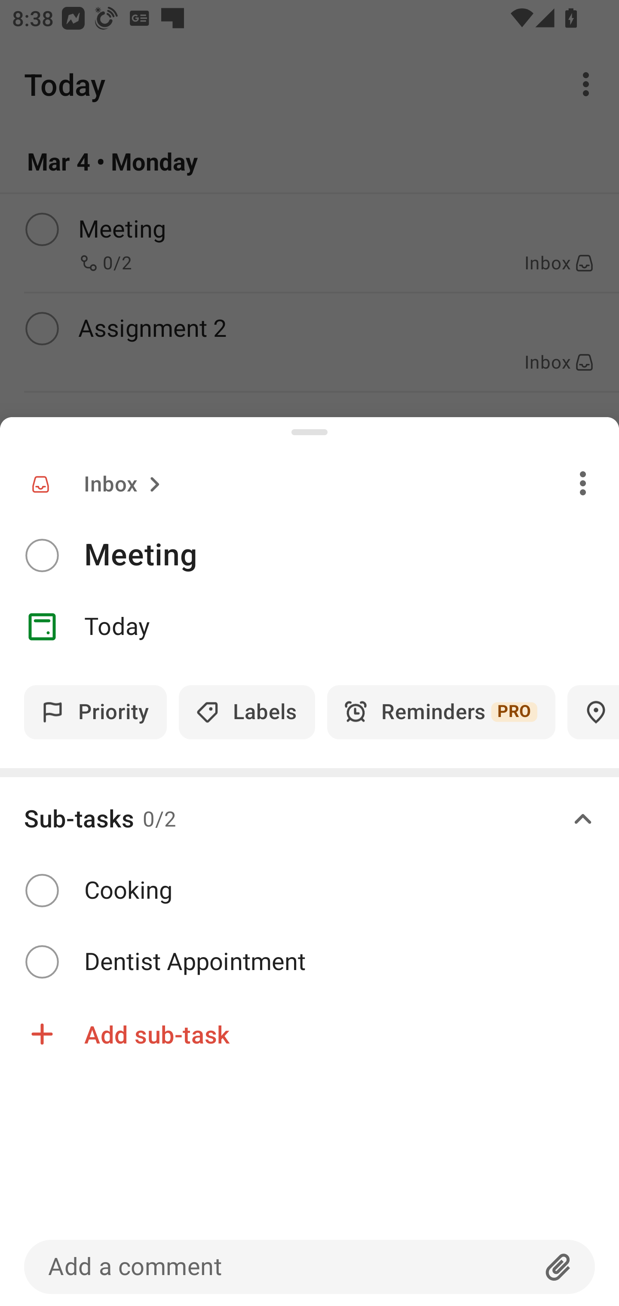 The image size is (619, 1306). I want to click on Attachment, so click(558, 1266).